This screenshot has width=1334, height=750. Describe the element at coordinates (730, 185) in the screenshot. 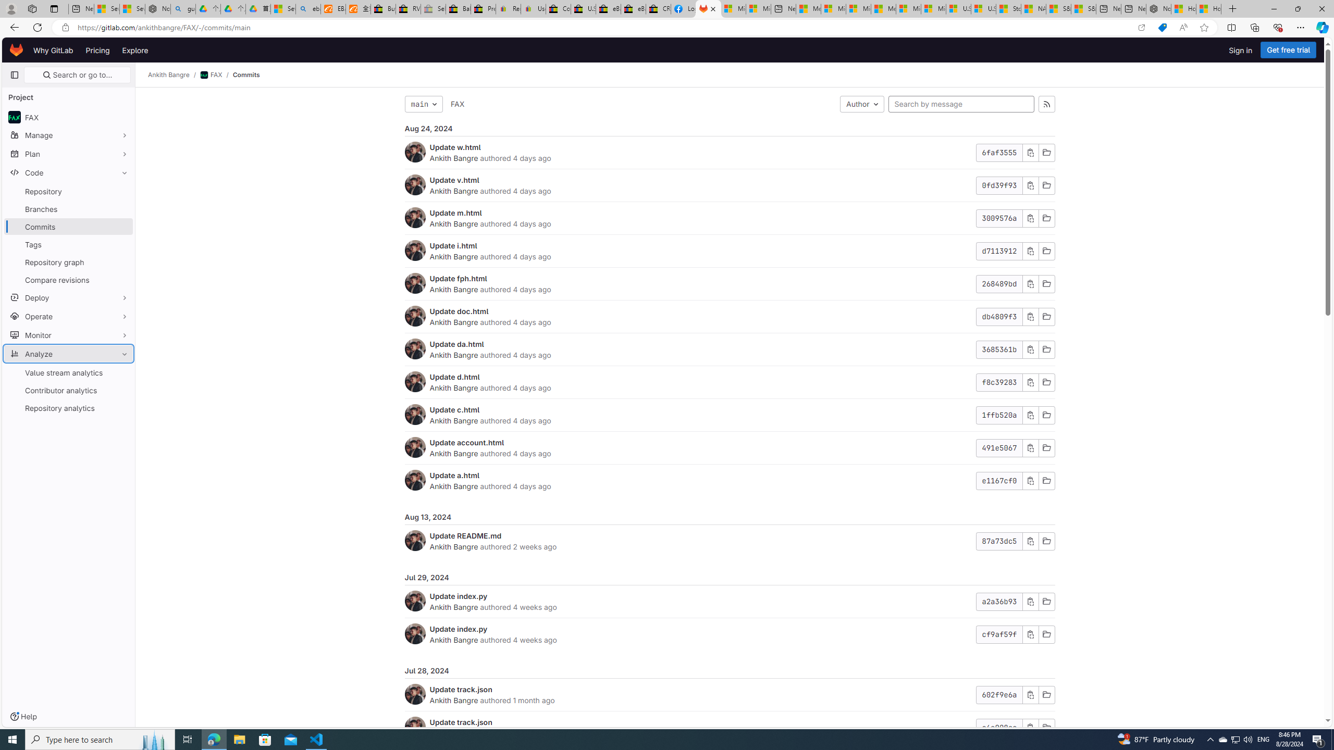

I see `Update v.htmlAnkith Bangre authored 4 days ago0fd39f93` at that location.